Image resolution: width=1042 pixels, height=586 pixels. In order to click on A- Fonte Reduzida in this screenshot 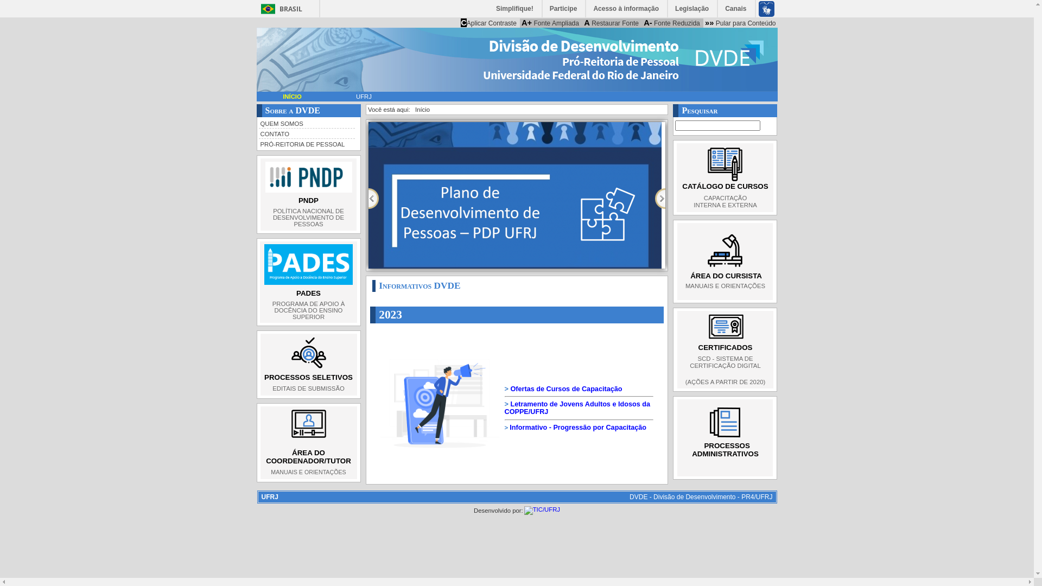, I will do `click(672, 23)`.